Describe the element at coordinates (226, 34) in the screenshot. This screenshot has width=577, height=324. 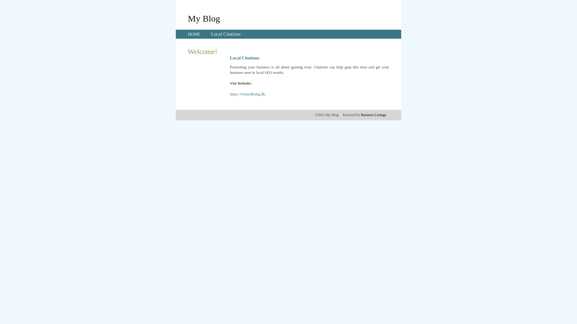
I see `Local Citations` at that location.